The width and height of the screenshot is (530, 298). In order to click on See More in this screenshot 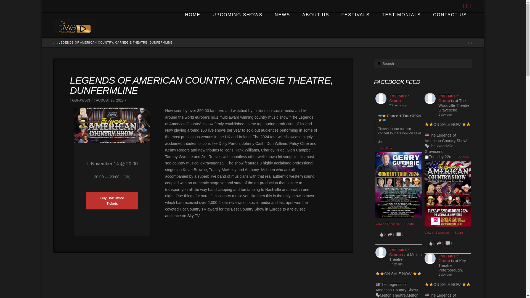, I will do `click(471, 6)`.